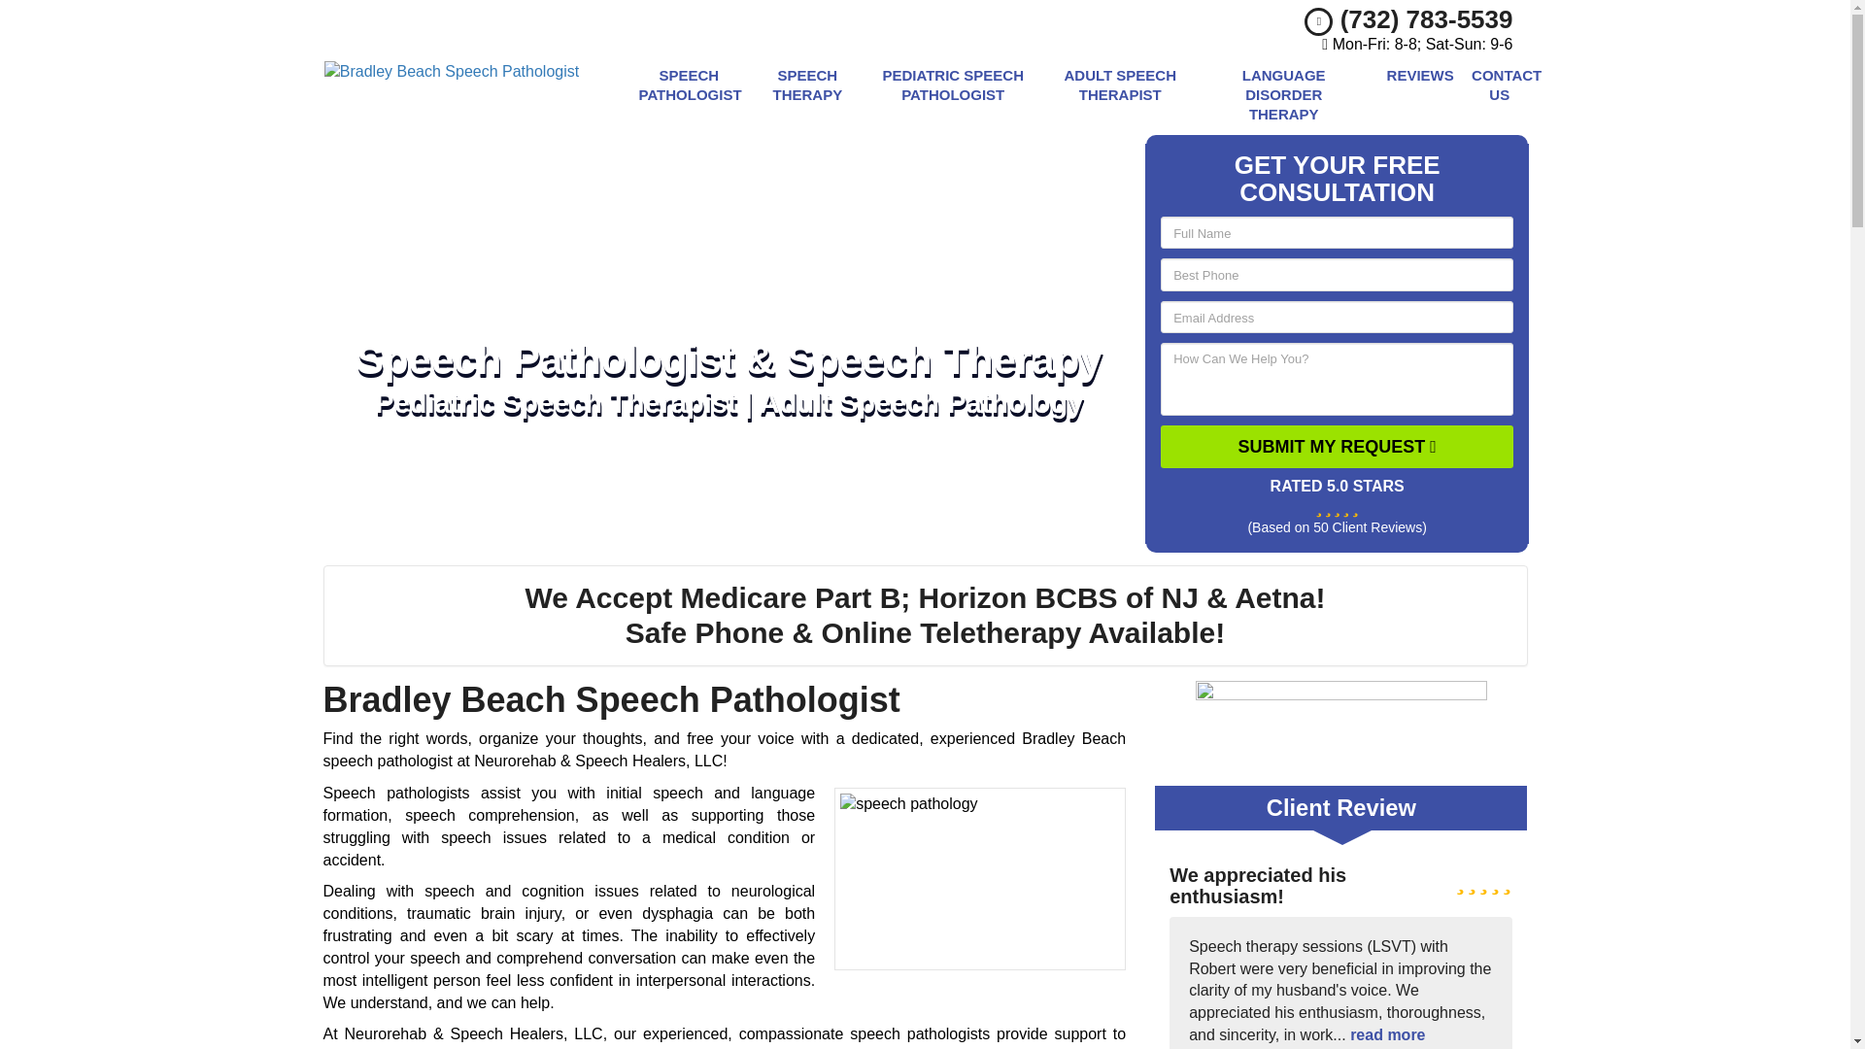 The width and height of the screenshot is (1865, 1049). Describe the element at coordinates (1499, 95) in the screenshot. I see `CONTACT US` at that location.